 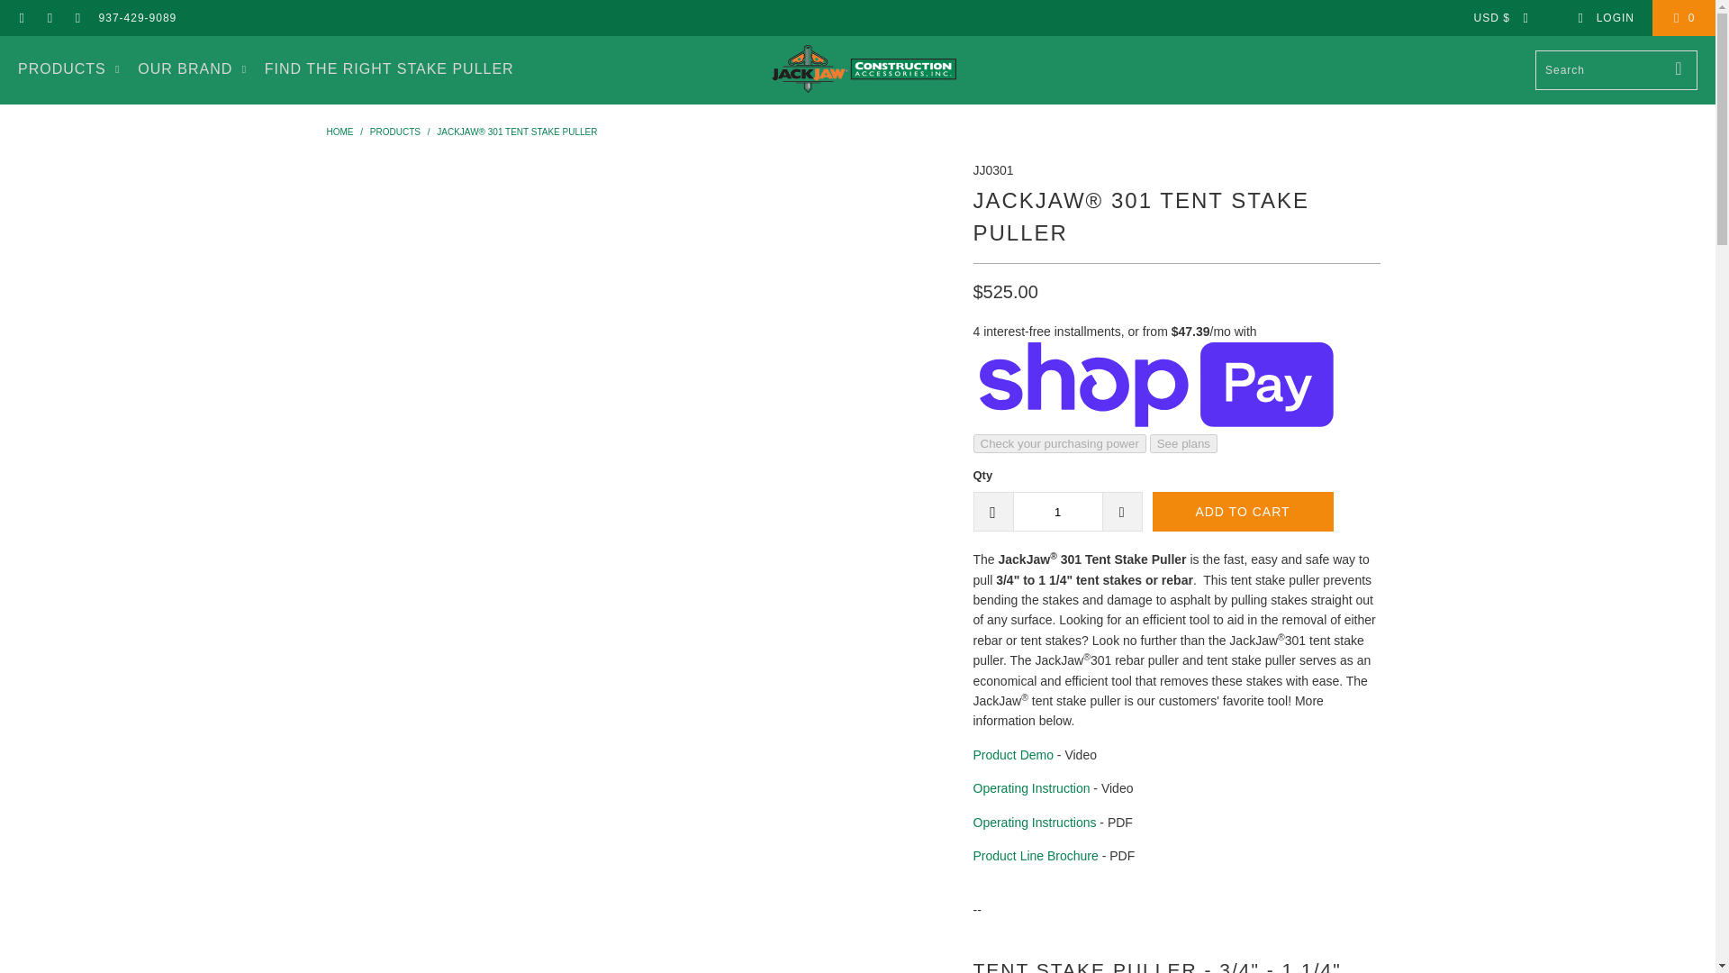 I want to click on 1, so click(x=1057, y=512).